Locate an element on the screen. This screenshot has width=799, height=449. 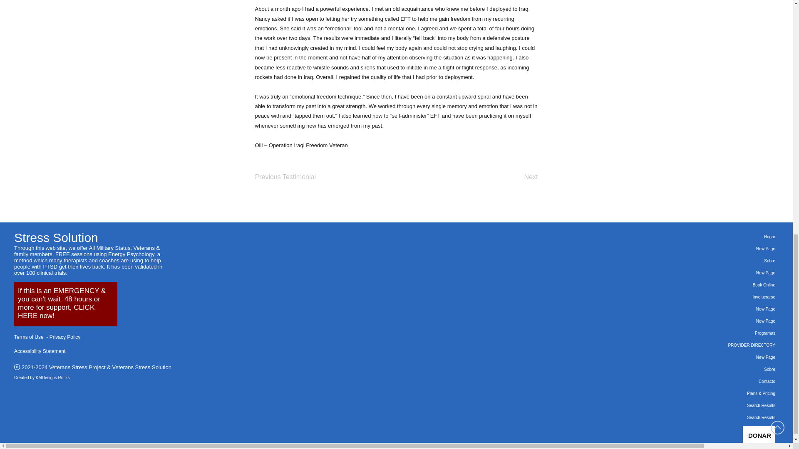
PROVIDER DIRECTORY is located at coordinates (719, 345).